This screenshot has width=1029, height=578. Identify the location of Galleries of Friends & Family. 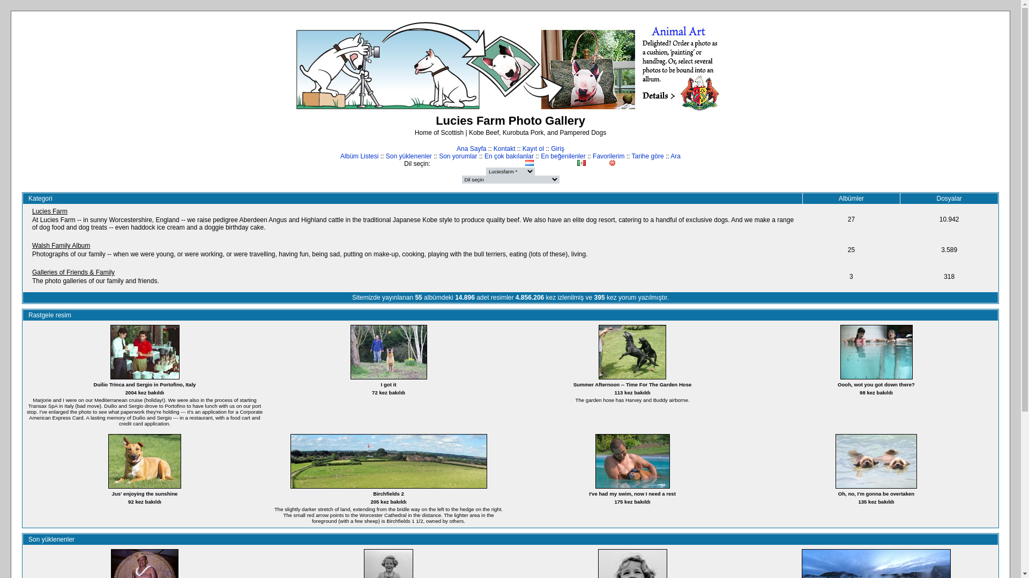
(73, 272).